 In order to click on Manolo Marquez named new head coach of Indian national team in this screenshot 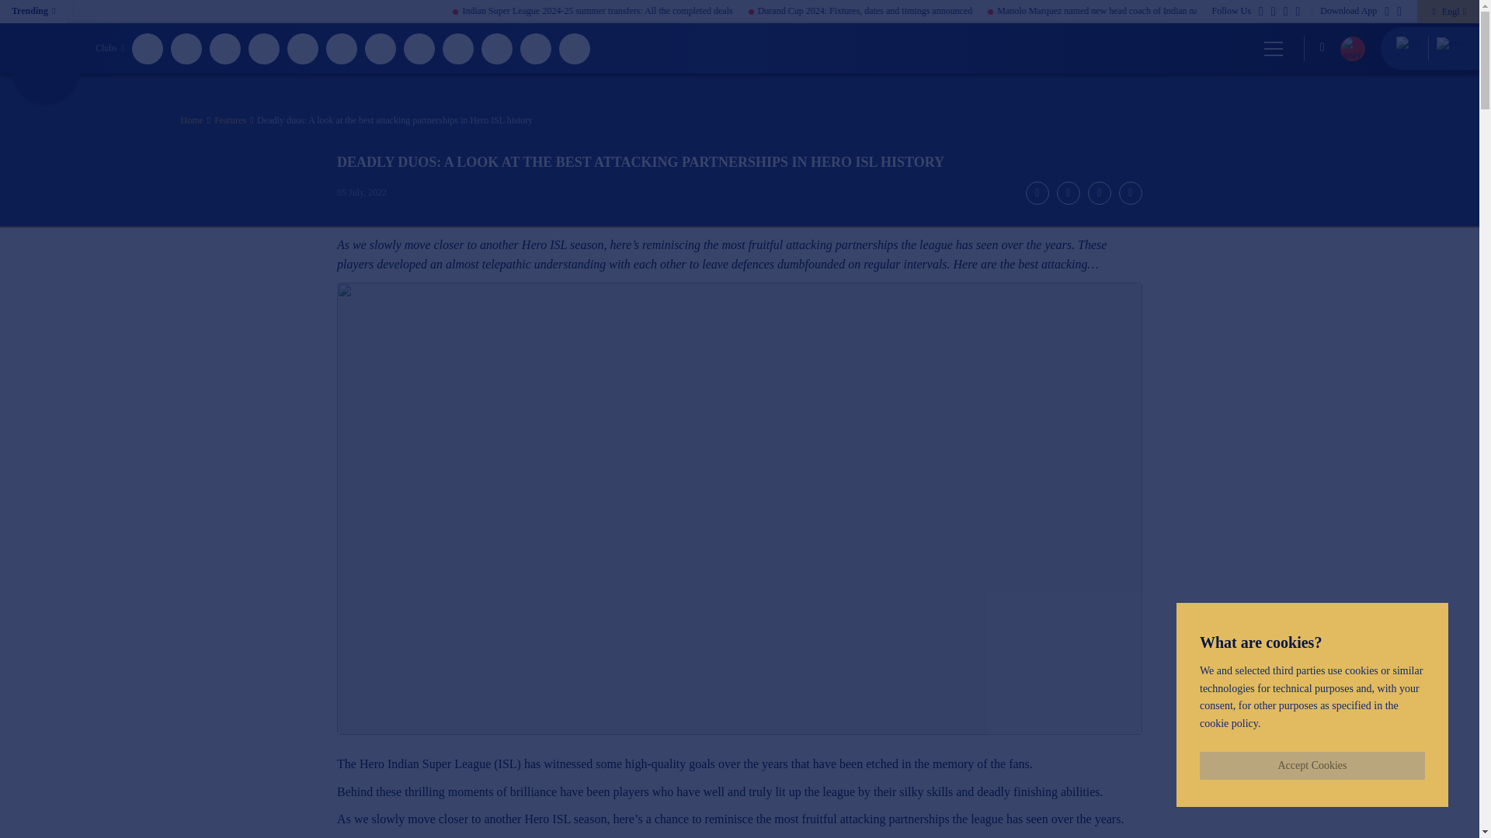, I will do `click(1208, 11)`.